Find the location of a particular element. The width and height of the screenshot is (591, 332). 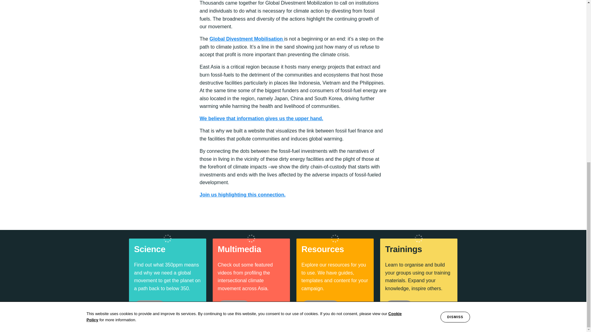

EXPLORE is located at coordinates (321, 307).